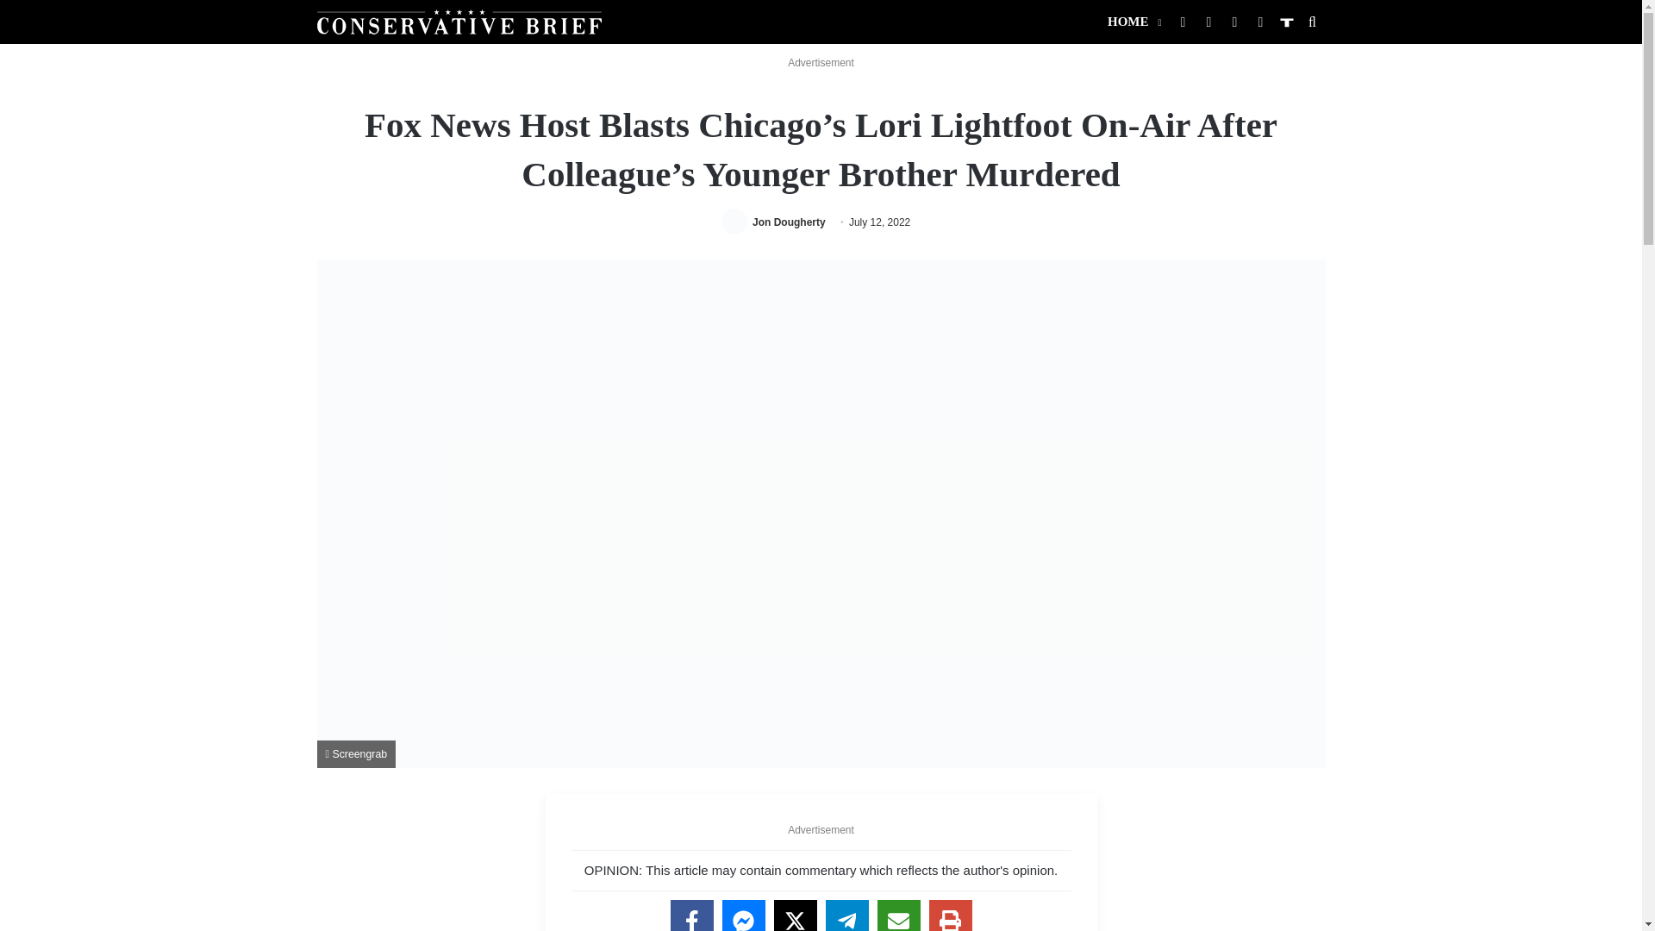 The height and width of the screenshot is (931, 1655). Describe the element at coordinates (1133, 22) in the screenshot. I see `HOME` at that location.